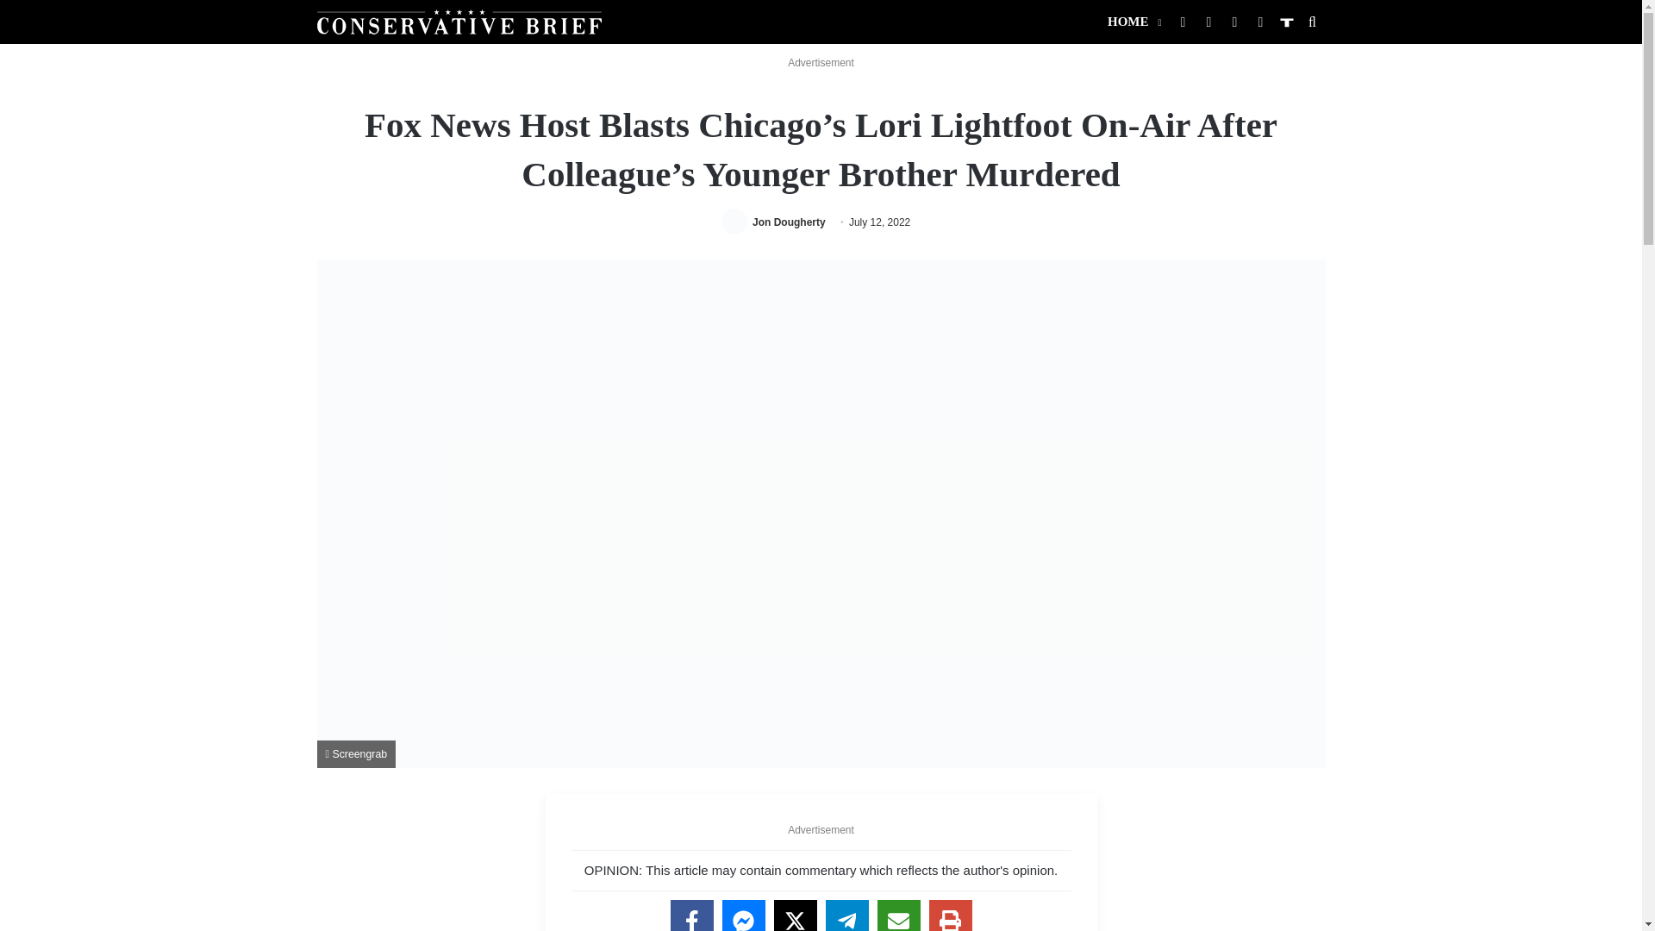 The height and width of the screenshot is (931, 1655). Describe the element at coordinates (1133, 22) in the screenshot. I see `HOME` at that location.